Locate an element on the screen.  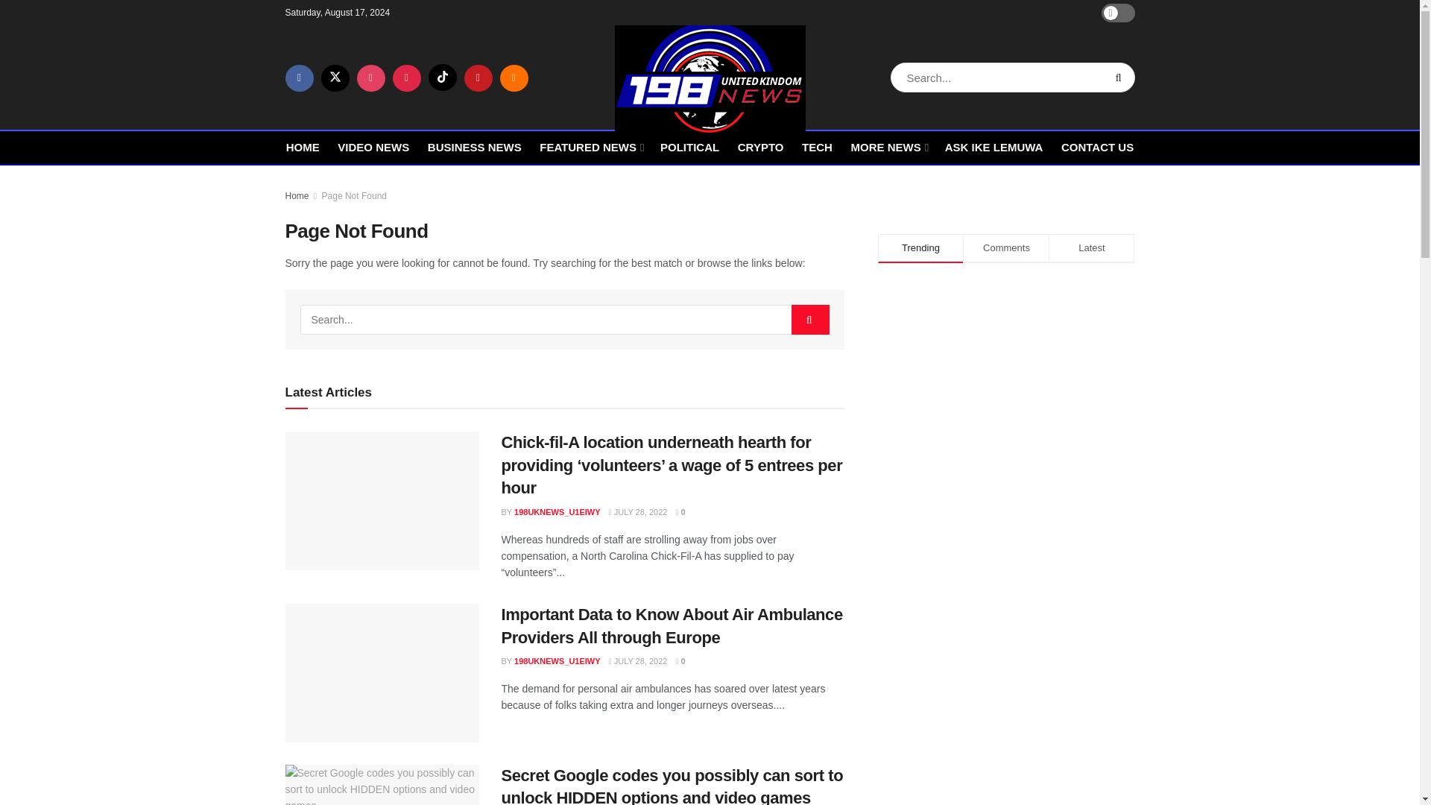
FEATURED NEWS is located at coordinates (590, 146).